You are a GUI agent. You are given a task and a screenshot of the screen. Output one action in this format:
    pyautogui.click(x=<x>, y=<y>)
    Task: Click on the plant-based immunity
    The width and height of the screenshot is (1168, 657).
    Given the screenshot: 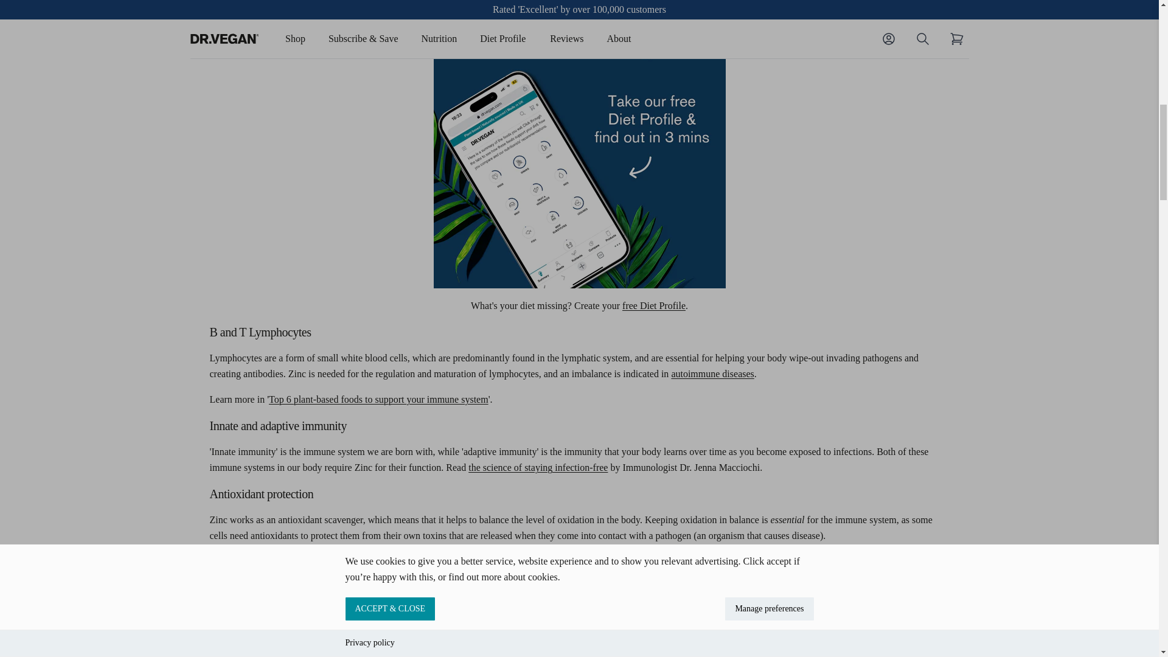 What is the action you would take?
    pyautogui.click(x=378, y=399)
    